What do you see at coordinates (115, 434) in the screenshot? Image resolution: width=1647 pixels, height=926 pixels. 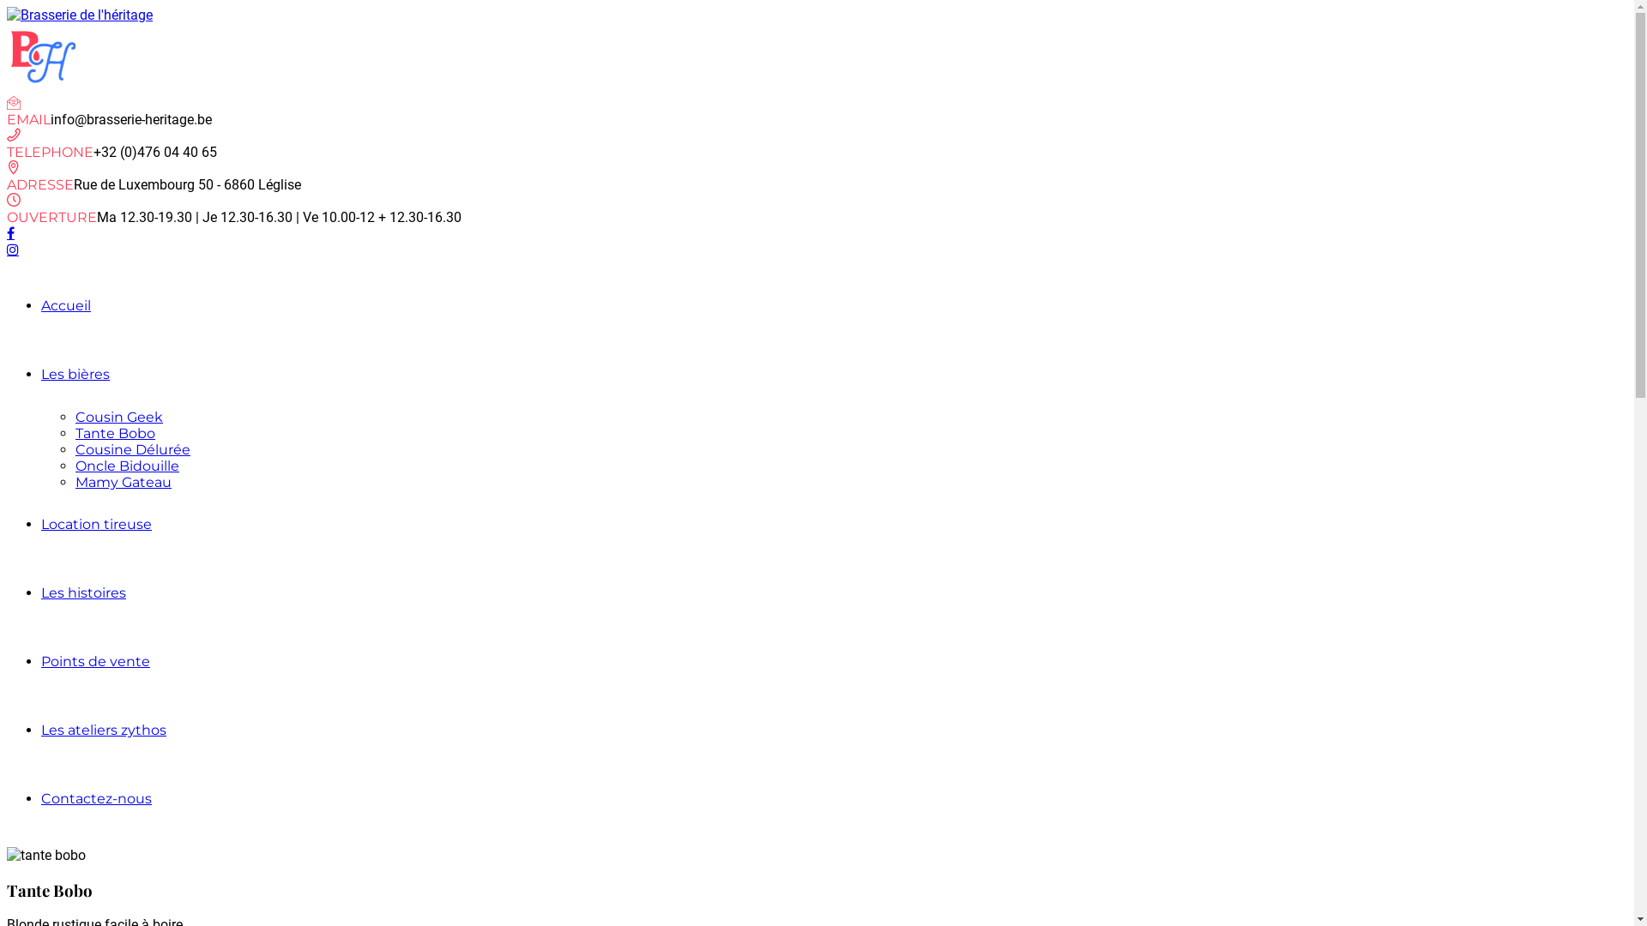 I see `Tante Bobo` at bounding box center [115, 434].